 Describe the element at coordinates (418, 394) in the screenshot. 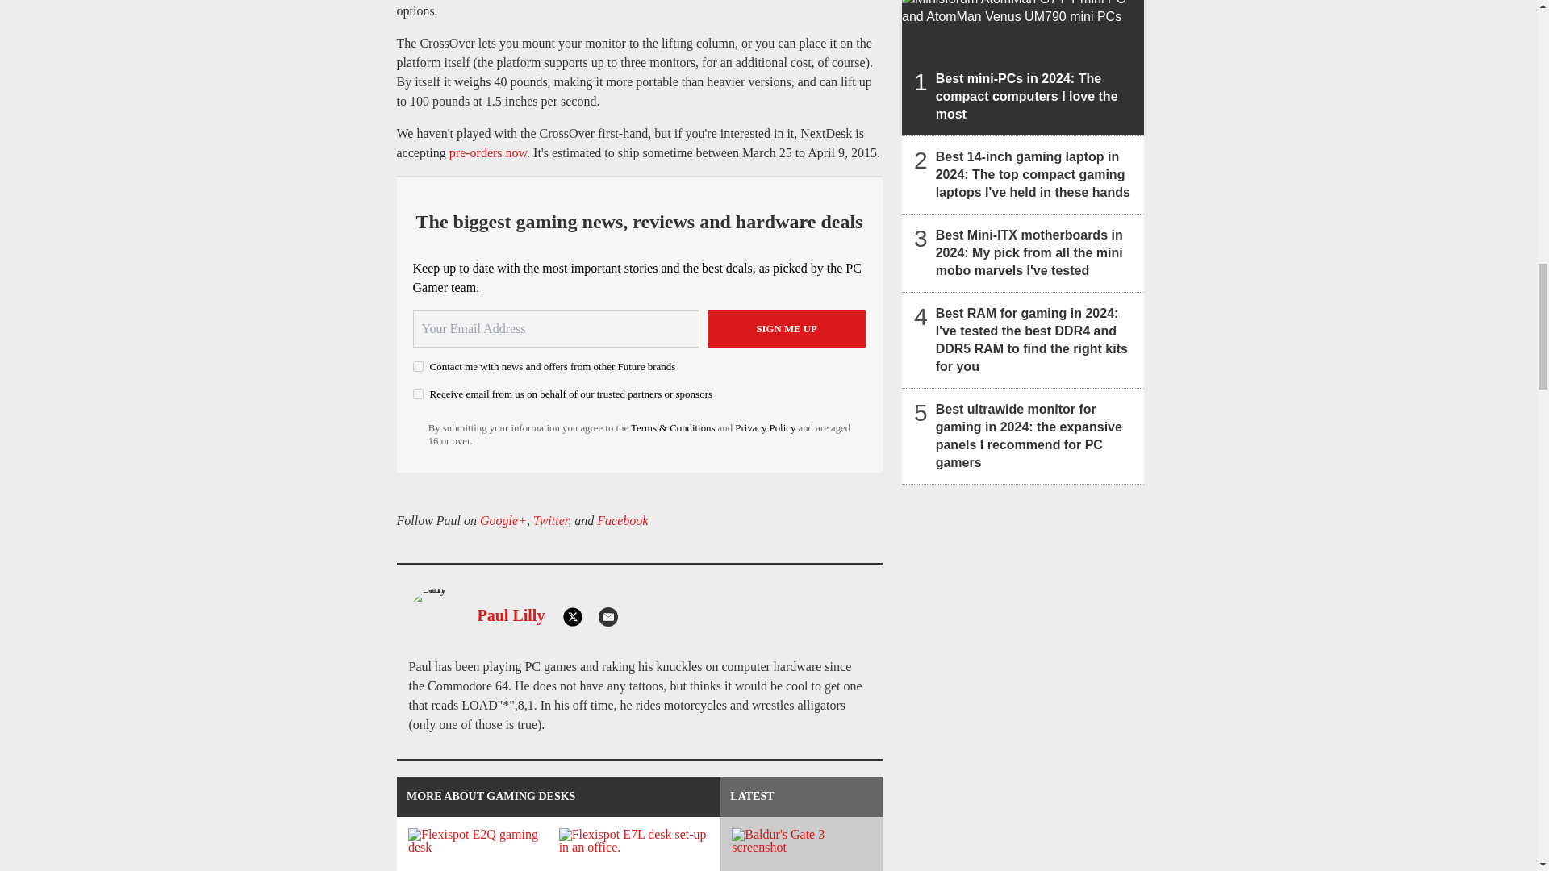

I see `on` at that location.